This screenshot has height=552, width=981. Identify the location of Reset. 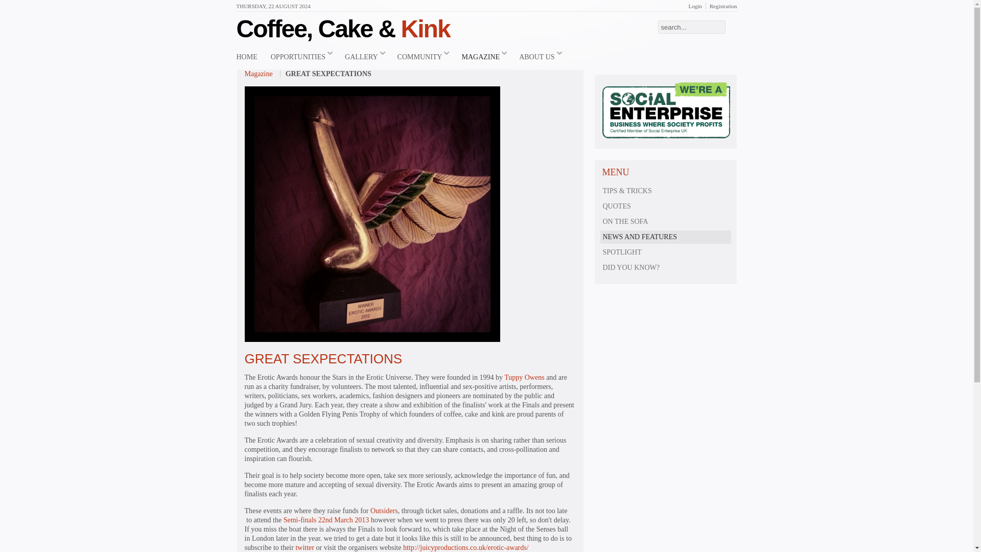
(2, 2).